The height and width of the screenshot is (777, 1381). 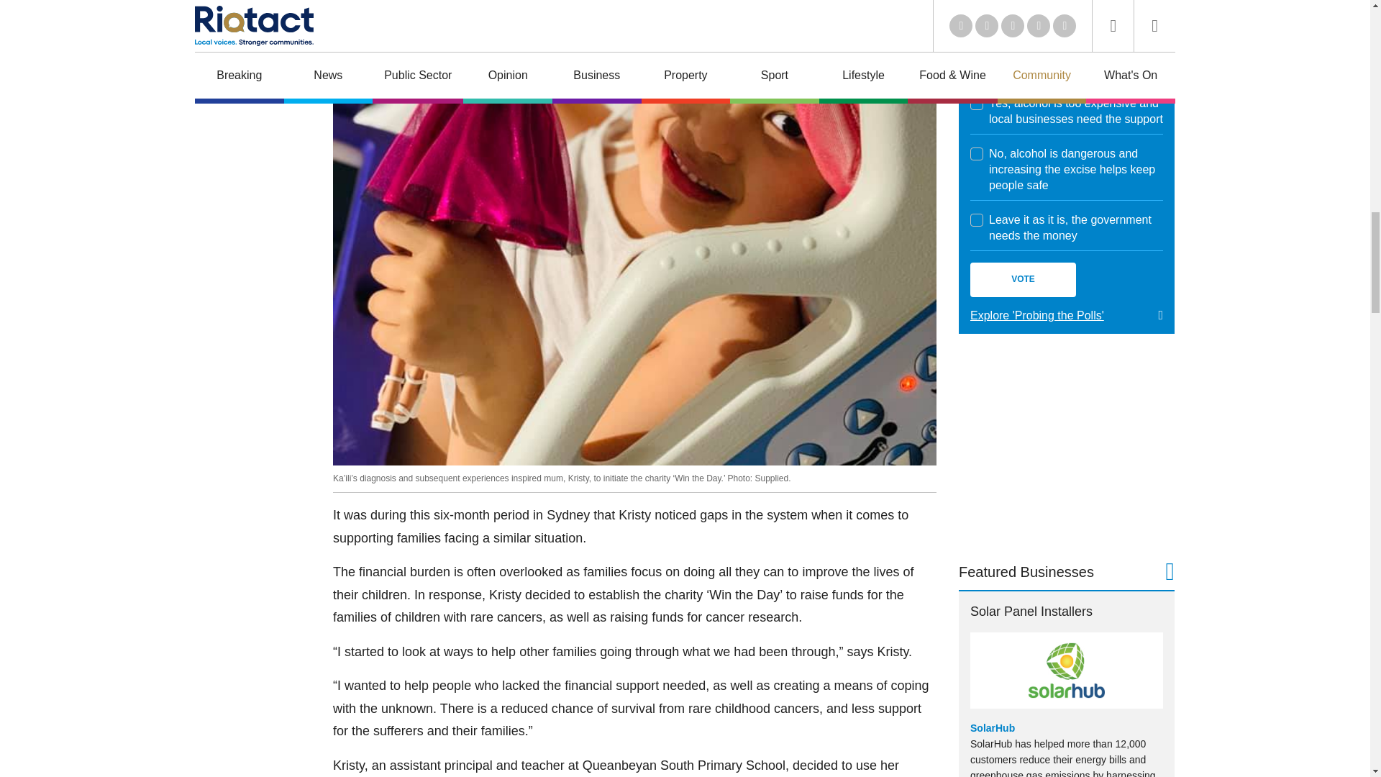 What do you see at coordinates (977, 104) in the screenshot?
I see `2046` at bounding box center [977, 104].